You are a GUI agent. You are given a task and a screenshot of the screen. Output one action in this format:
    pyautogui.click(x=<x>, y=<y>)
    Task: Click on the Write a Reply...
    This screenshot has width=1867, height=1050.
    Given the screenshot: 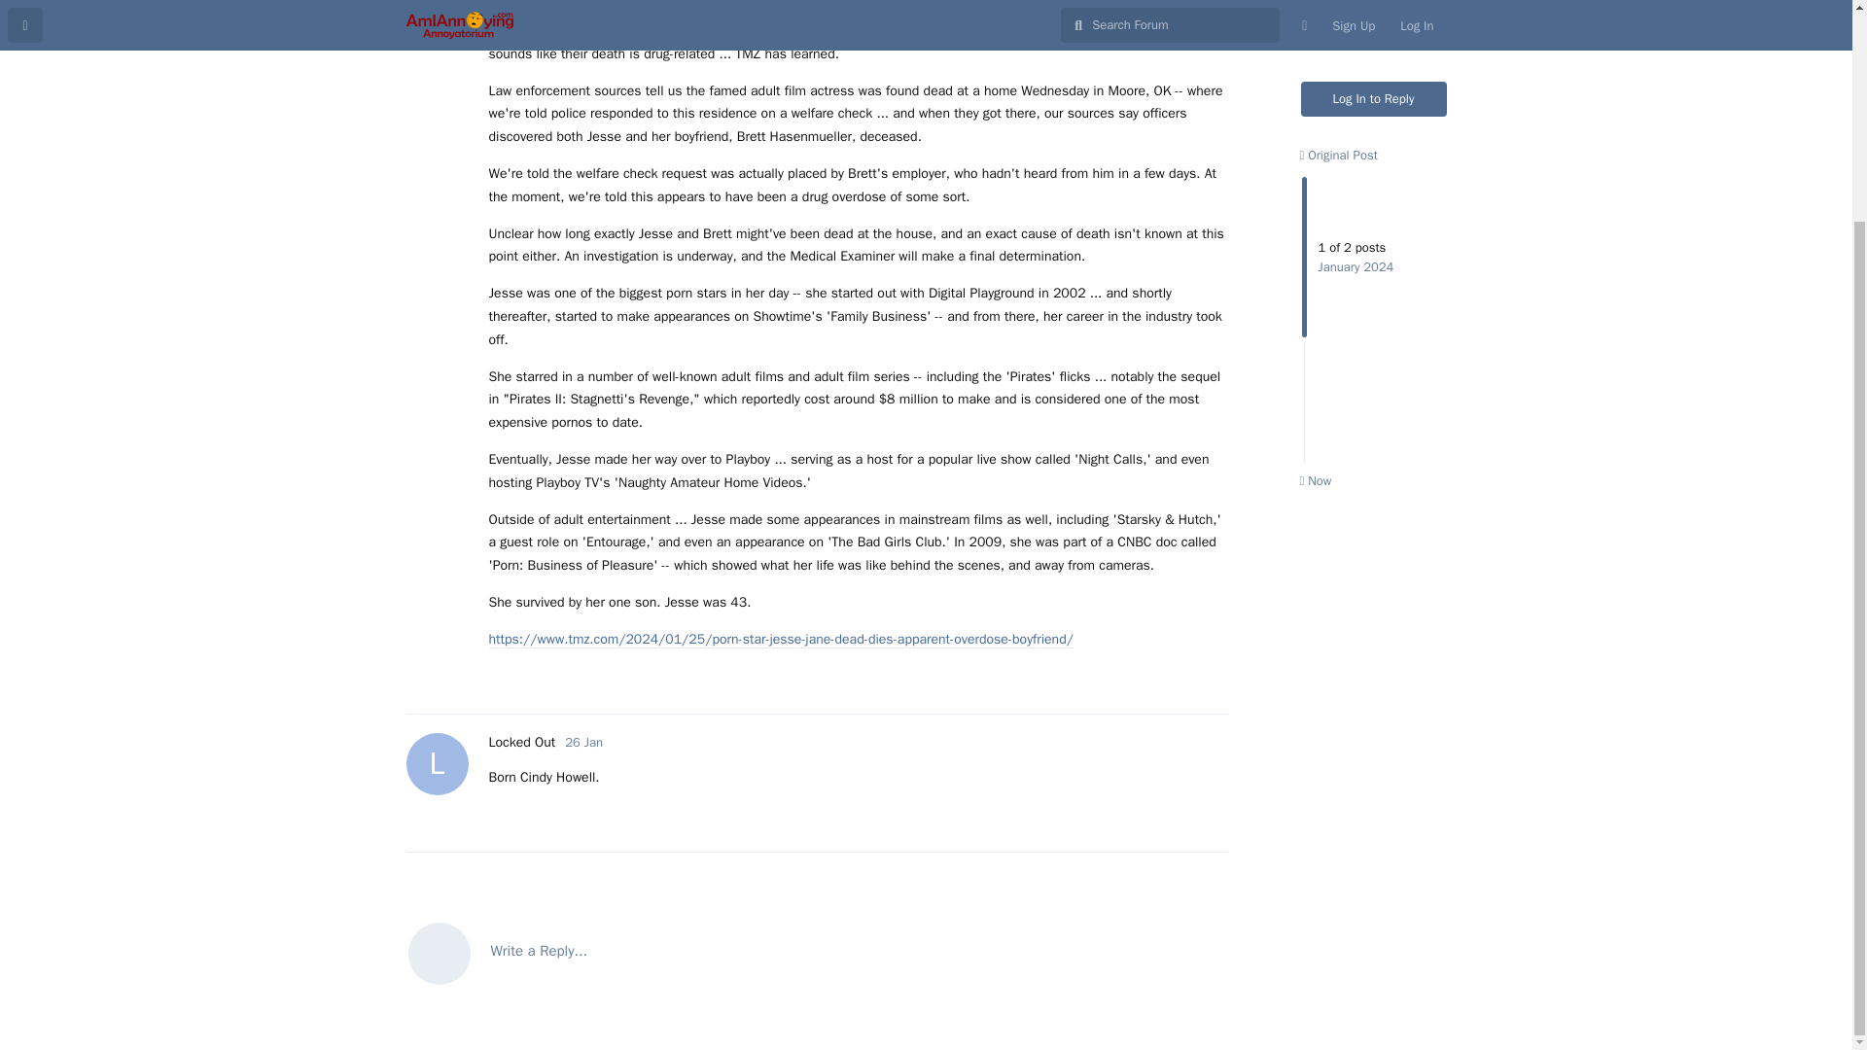 What is the action you would take?
    pyautogui.click(x=1315, y=352)
    